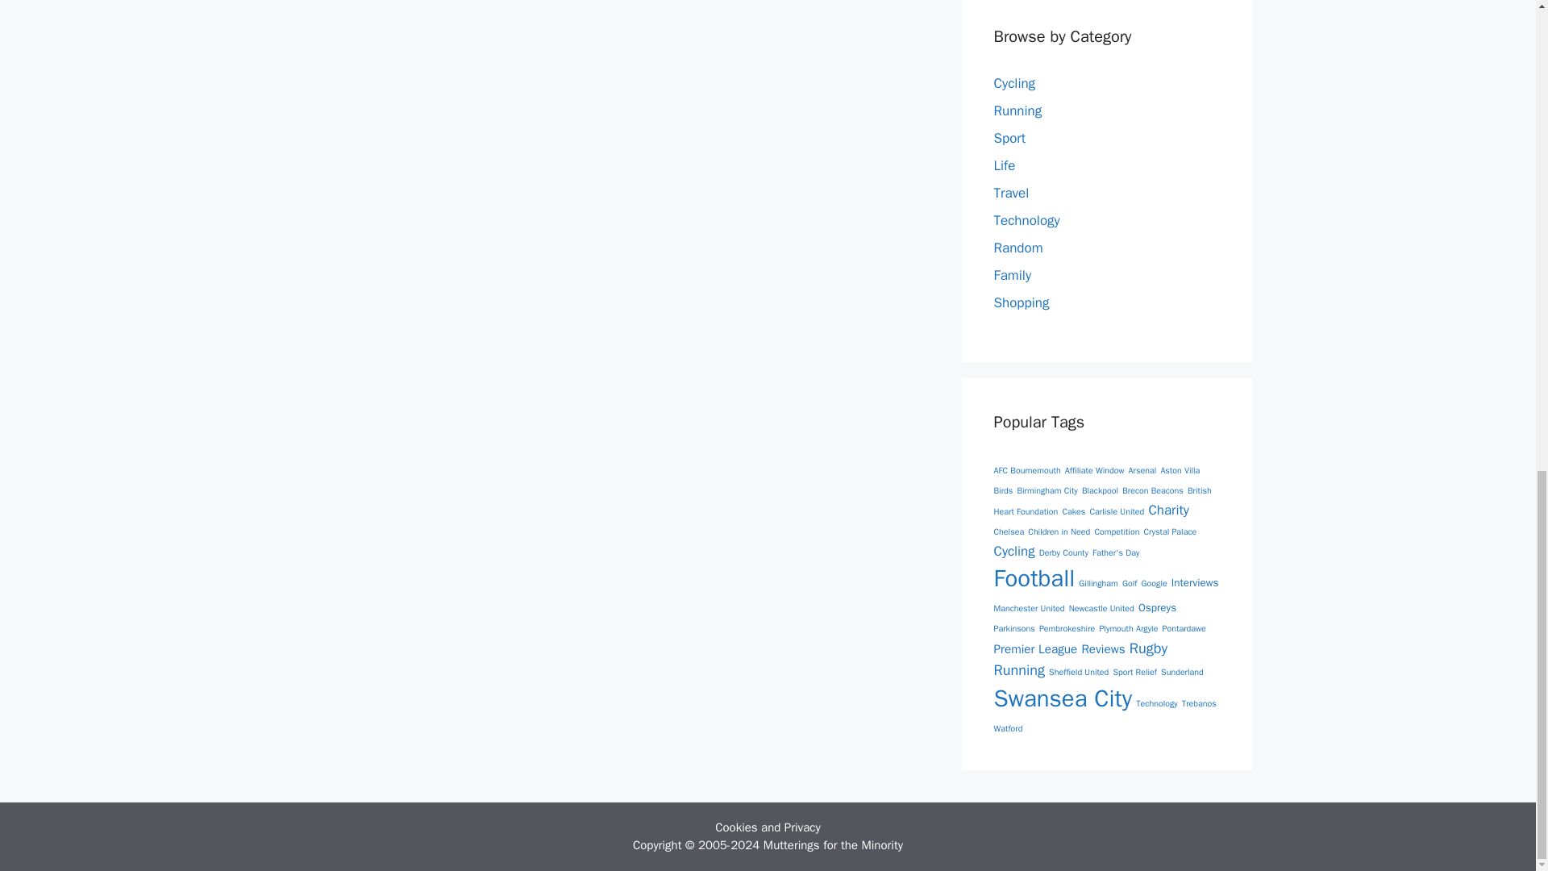 This screenshot has height=871, width=1548. What do you see at coordinates (1017, 248) in the screenshot?
I see `Random` at bounding box center [1017, 248].